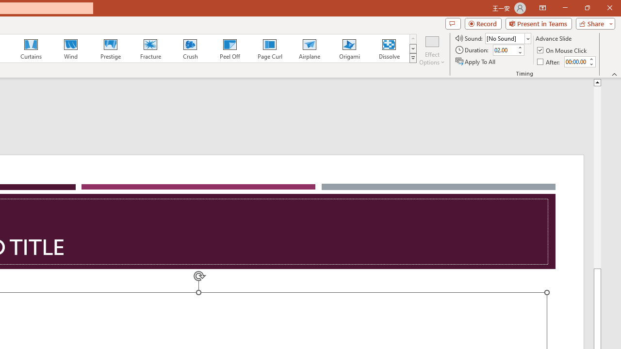 Image resolution: width=621 pixels, height=349 pixels. What do you see at coordinates (190, 48) in the screenshot?
I see `Crush` at bounding box center [190, 48].